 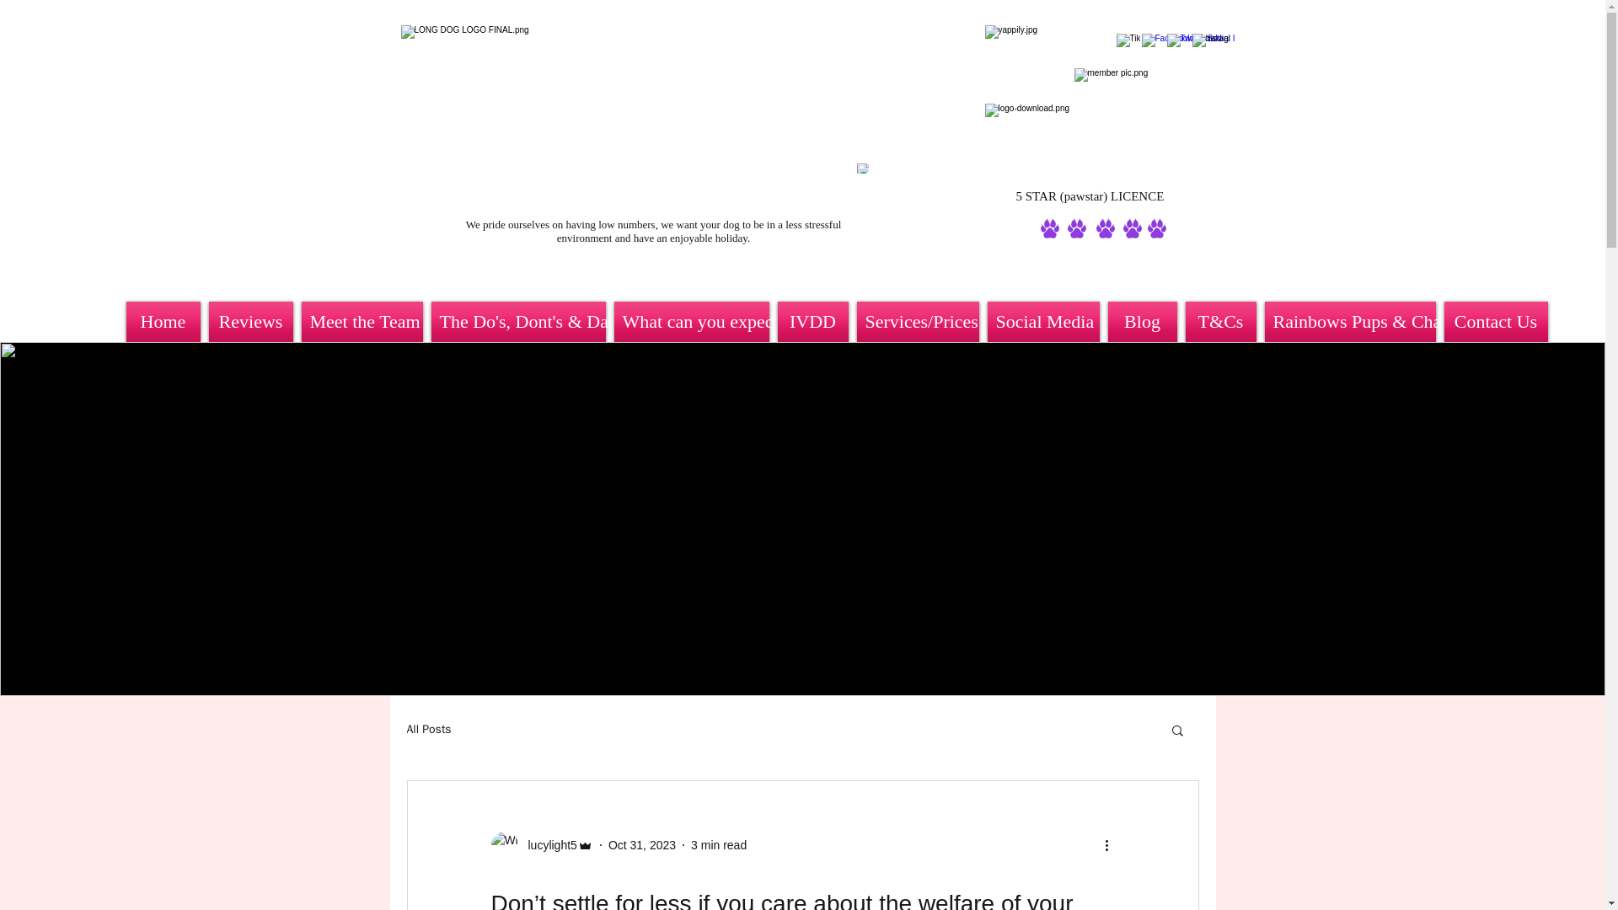 I want to click on IVDD, so click(x=812, y=322).